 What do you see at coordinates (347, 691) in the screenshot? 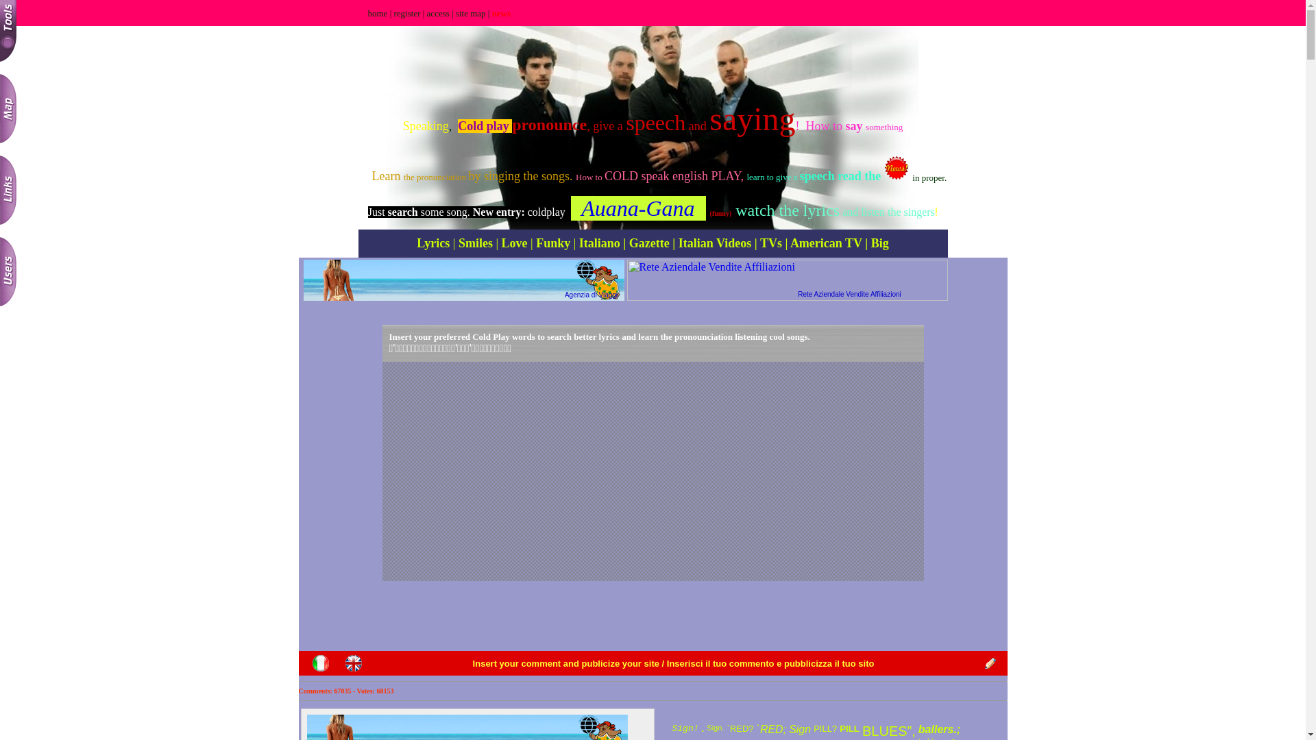
I see `Comments: 67035 - Votes: 68153` at bounding box center [347, 691].